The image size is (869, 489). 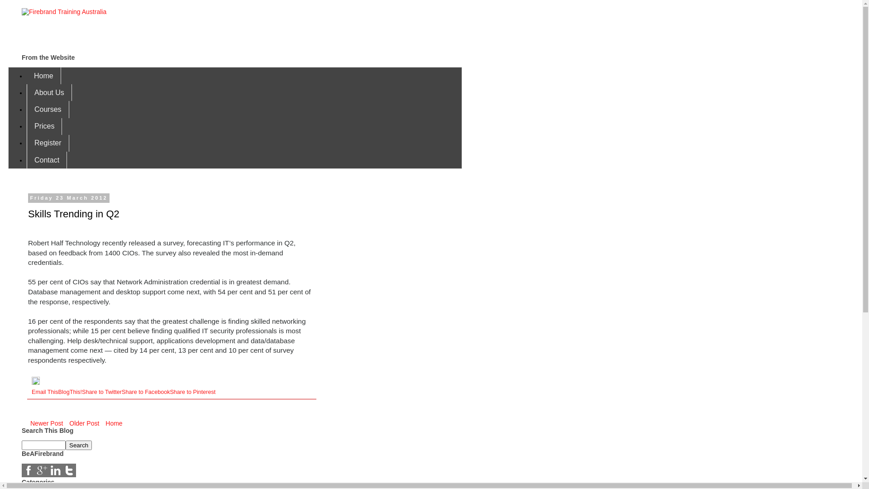 I want to click on Newer Post, so click(x=47, y=423).